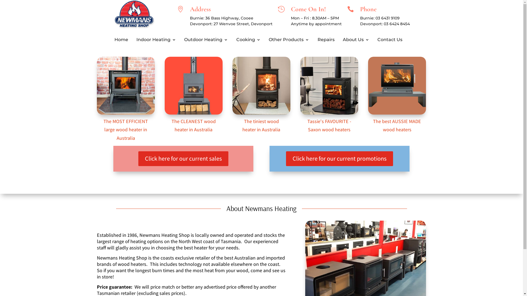 This screenshot has height=296, width=527. What do you see at coordinates (126, 130) in the screenshot?
I see `The MOST EFFICIENT large wood heater in Australia` at bounding box center [126, 130].